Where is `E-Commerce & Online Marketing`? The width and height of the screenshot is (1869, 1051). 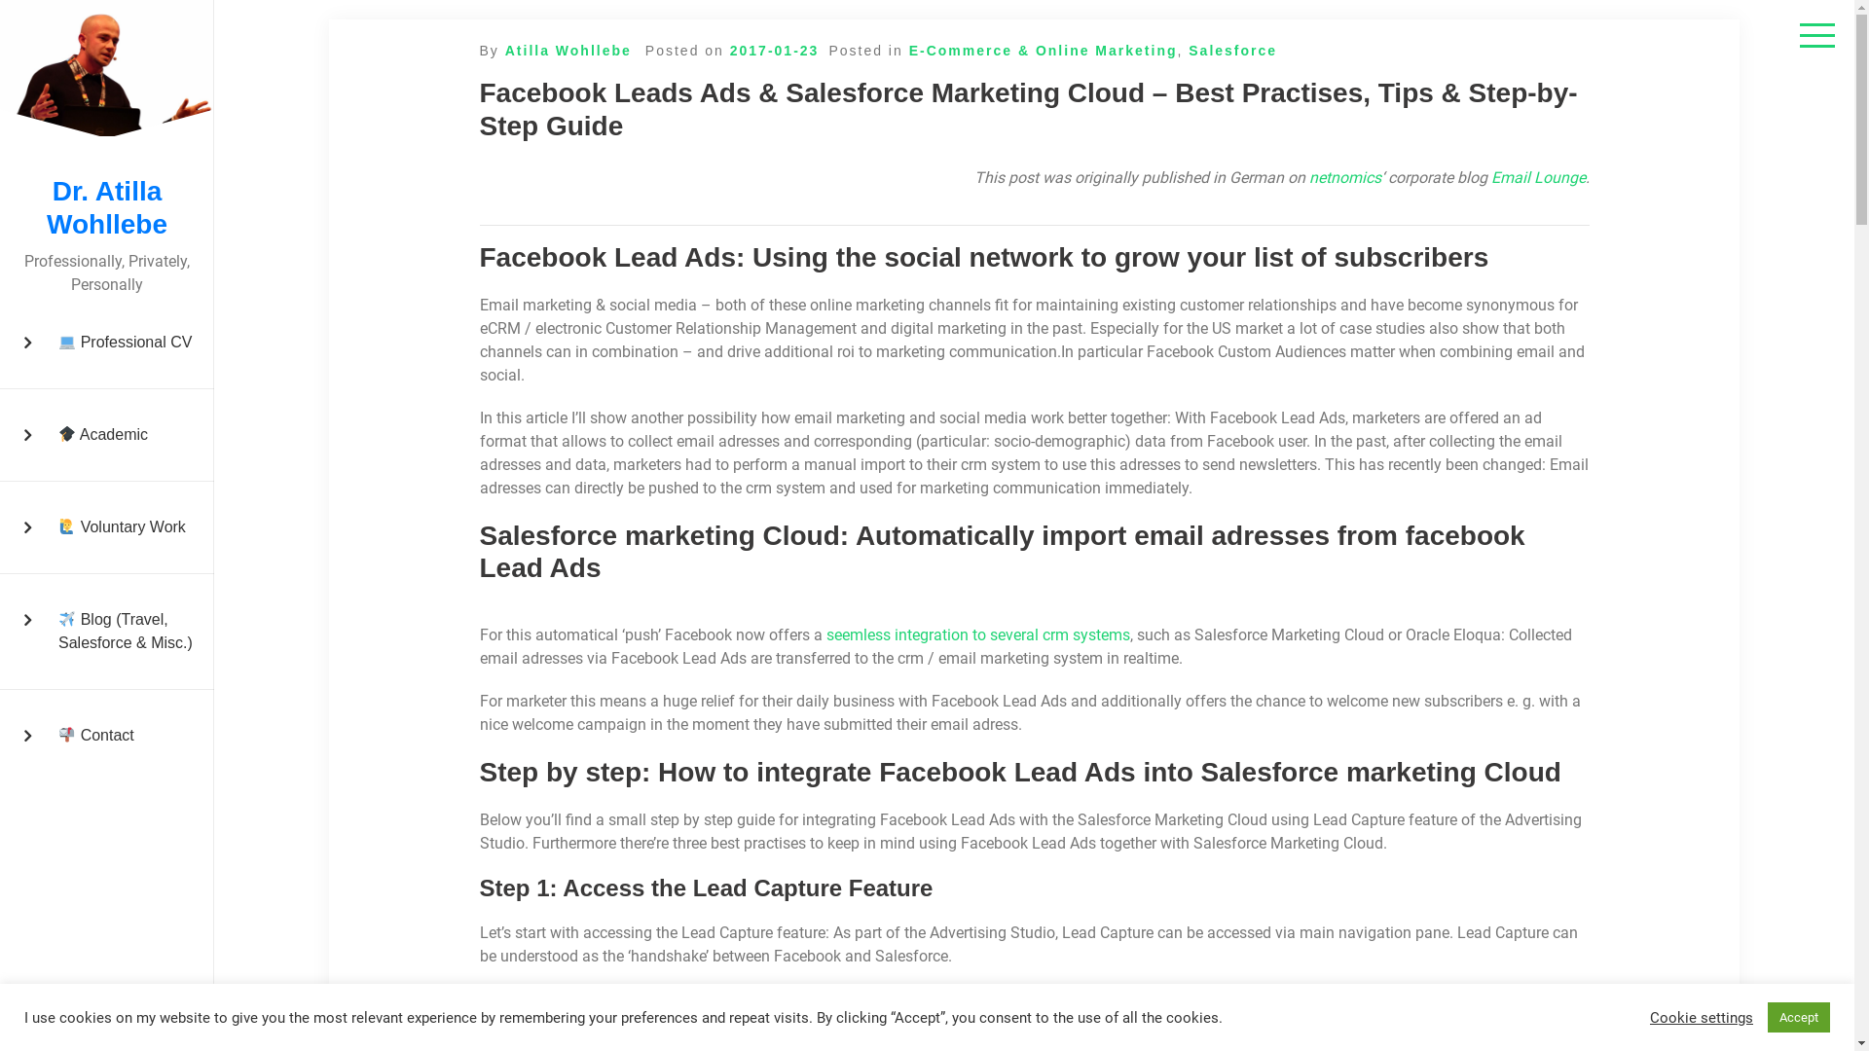 E-Commerce & Online Marketing is located at coordinates (1044, 51).